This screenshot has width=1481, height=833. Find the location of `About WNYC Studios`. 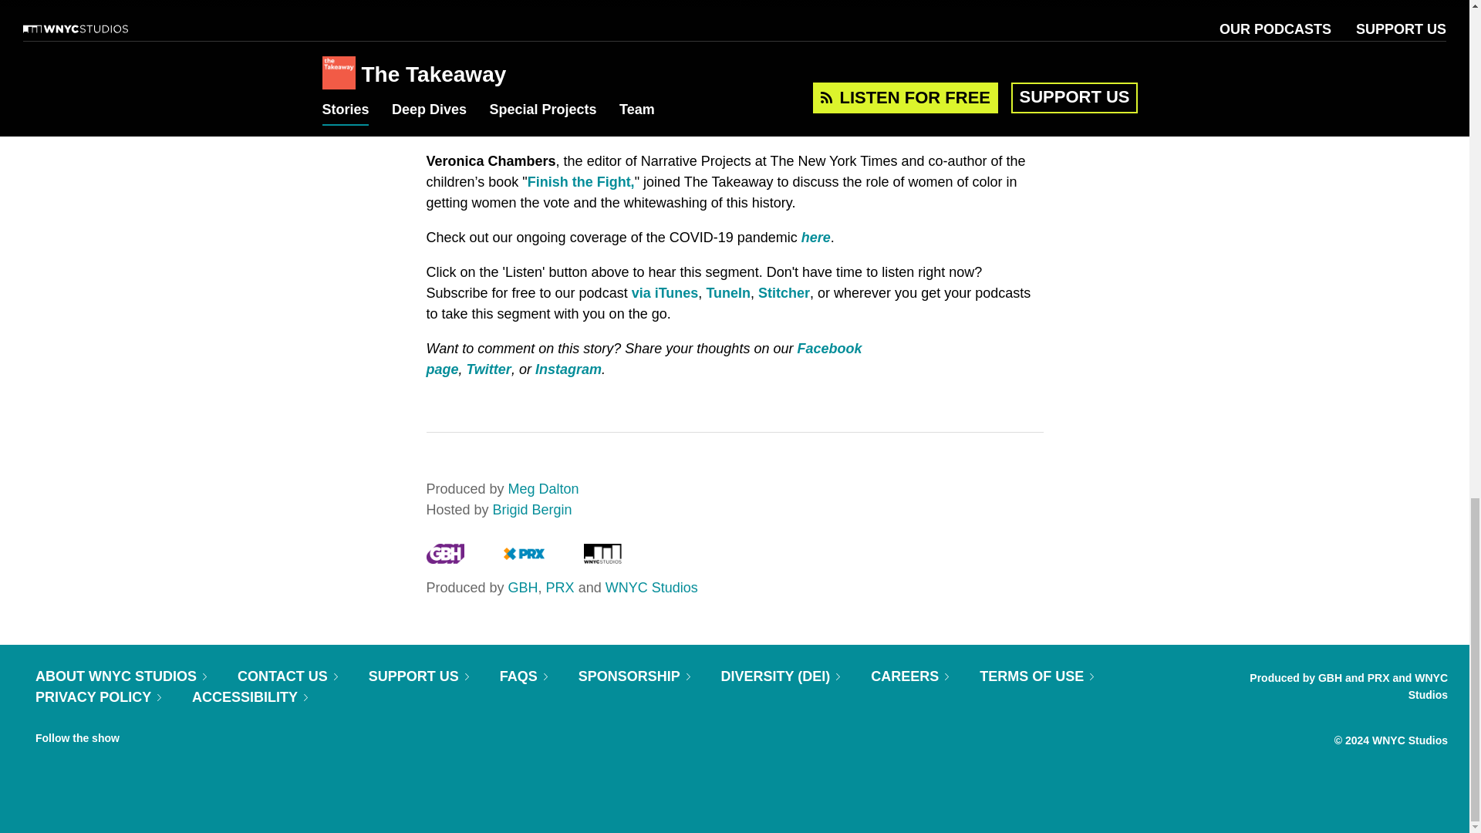

About WNYC Studios is located at coordinates (121, 676).